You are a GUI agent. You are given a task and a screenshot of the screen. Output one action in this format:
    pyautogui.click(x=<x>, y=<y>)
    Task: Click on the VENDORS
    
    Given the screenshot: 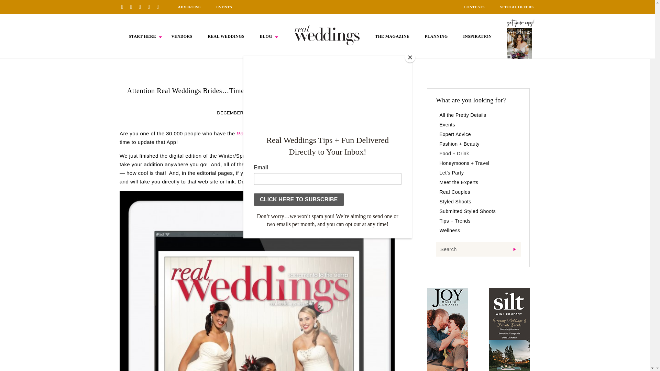 What is the action you would take?
    pyautogui.click(x=181, y=36)
    